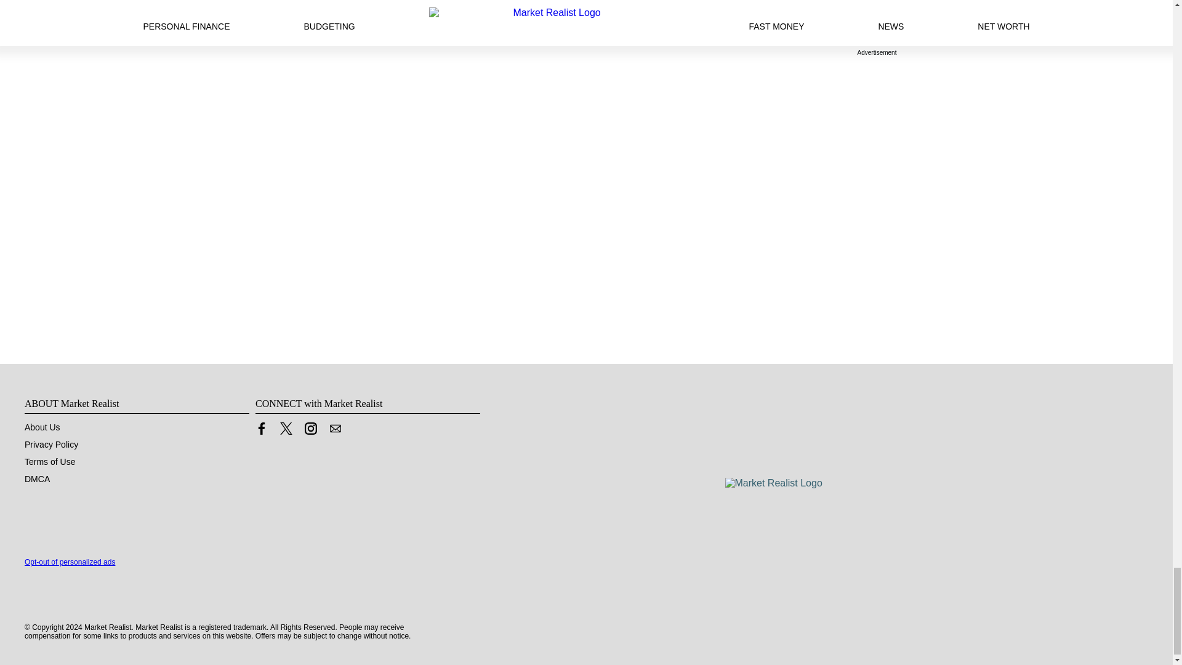 The image size is (1182, 665). Describe the element at coordinates (310, 429) in the screenshot. I see `Link to Instagram` at that location.